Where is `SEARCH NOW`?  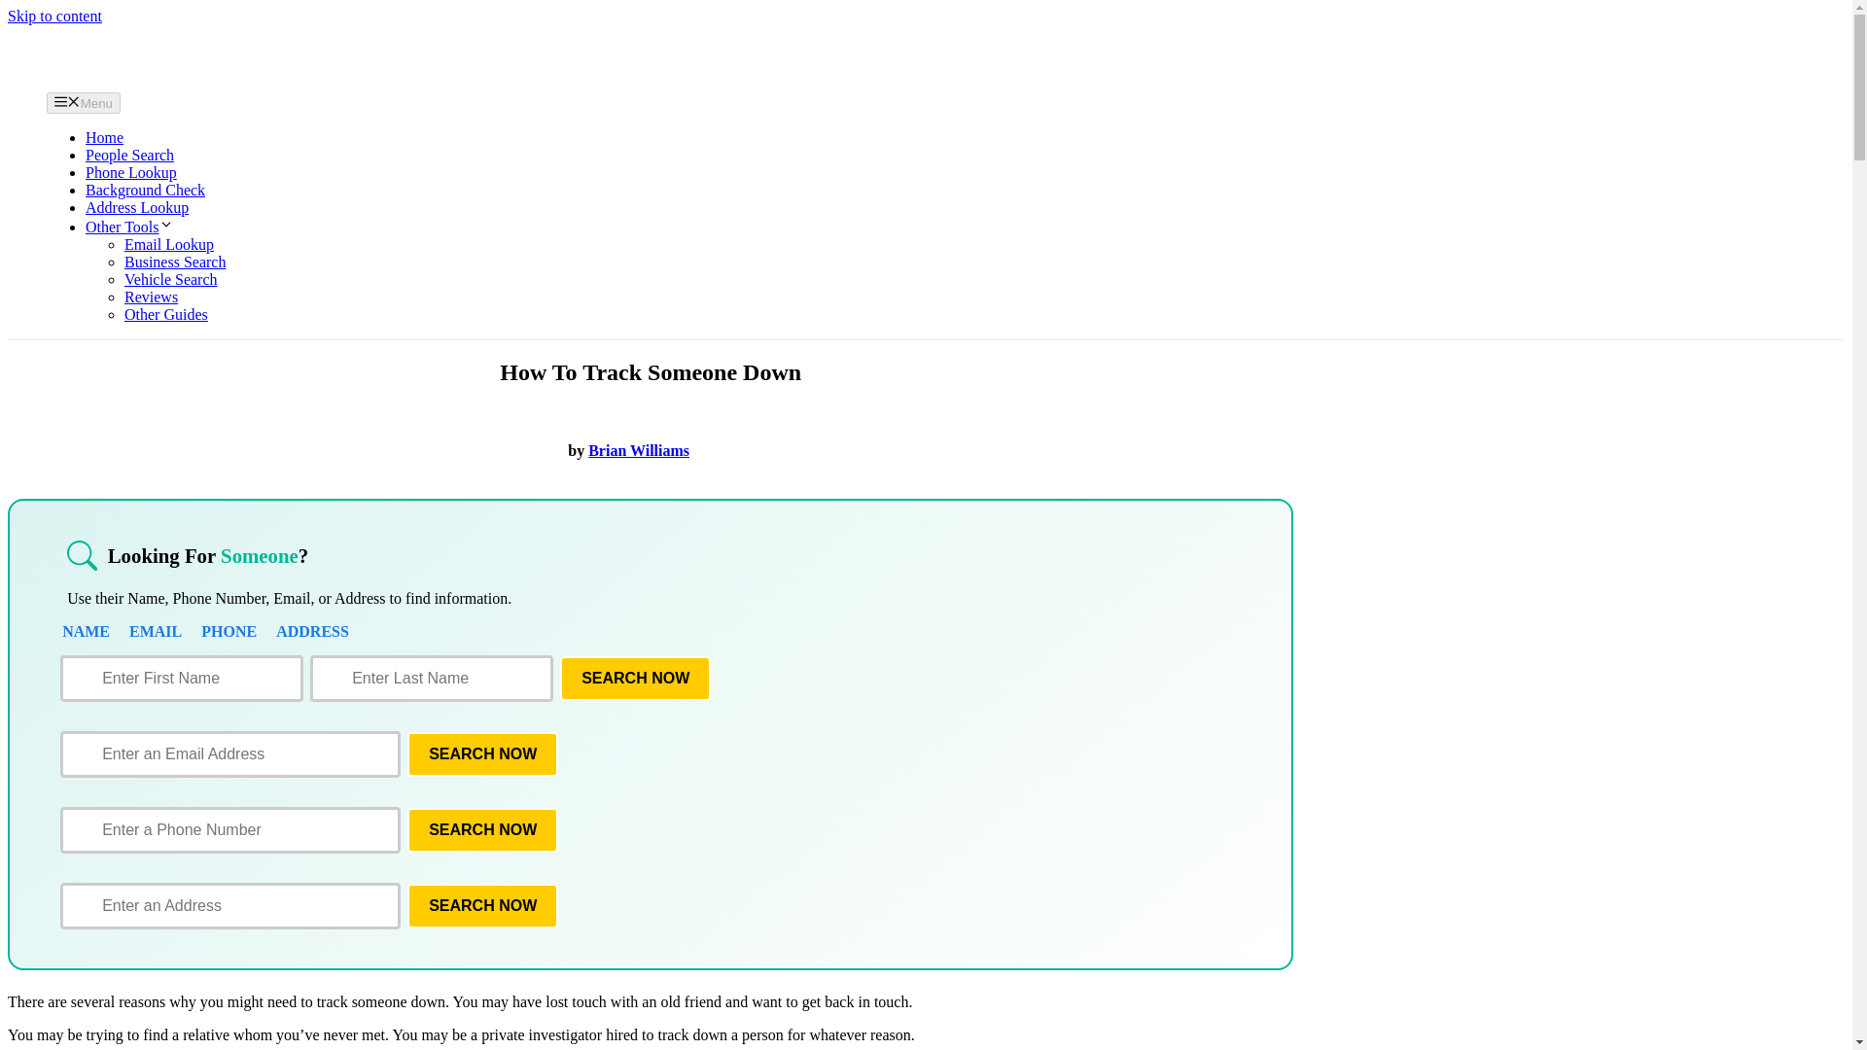
SEARCH NOW is located at coordinates (482, 906).